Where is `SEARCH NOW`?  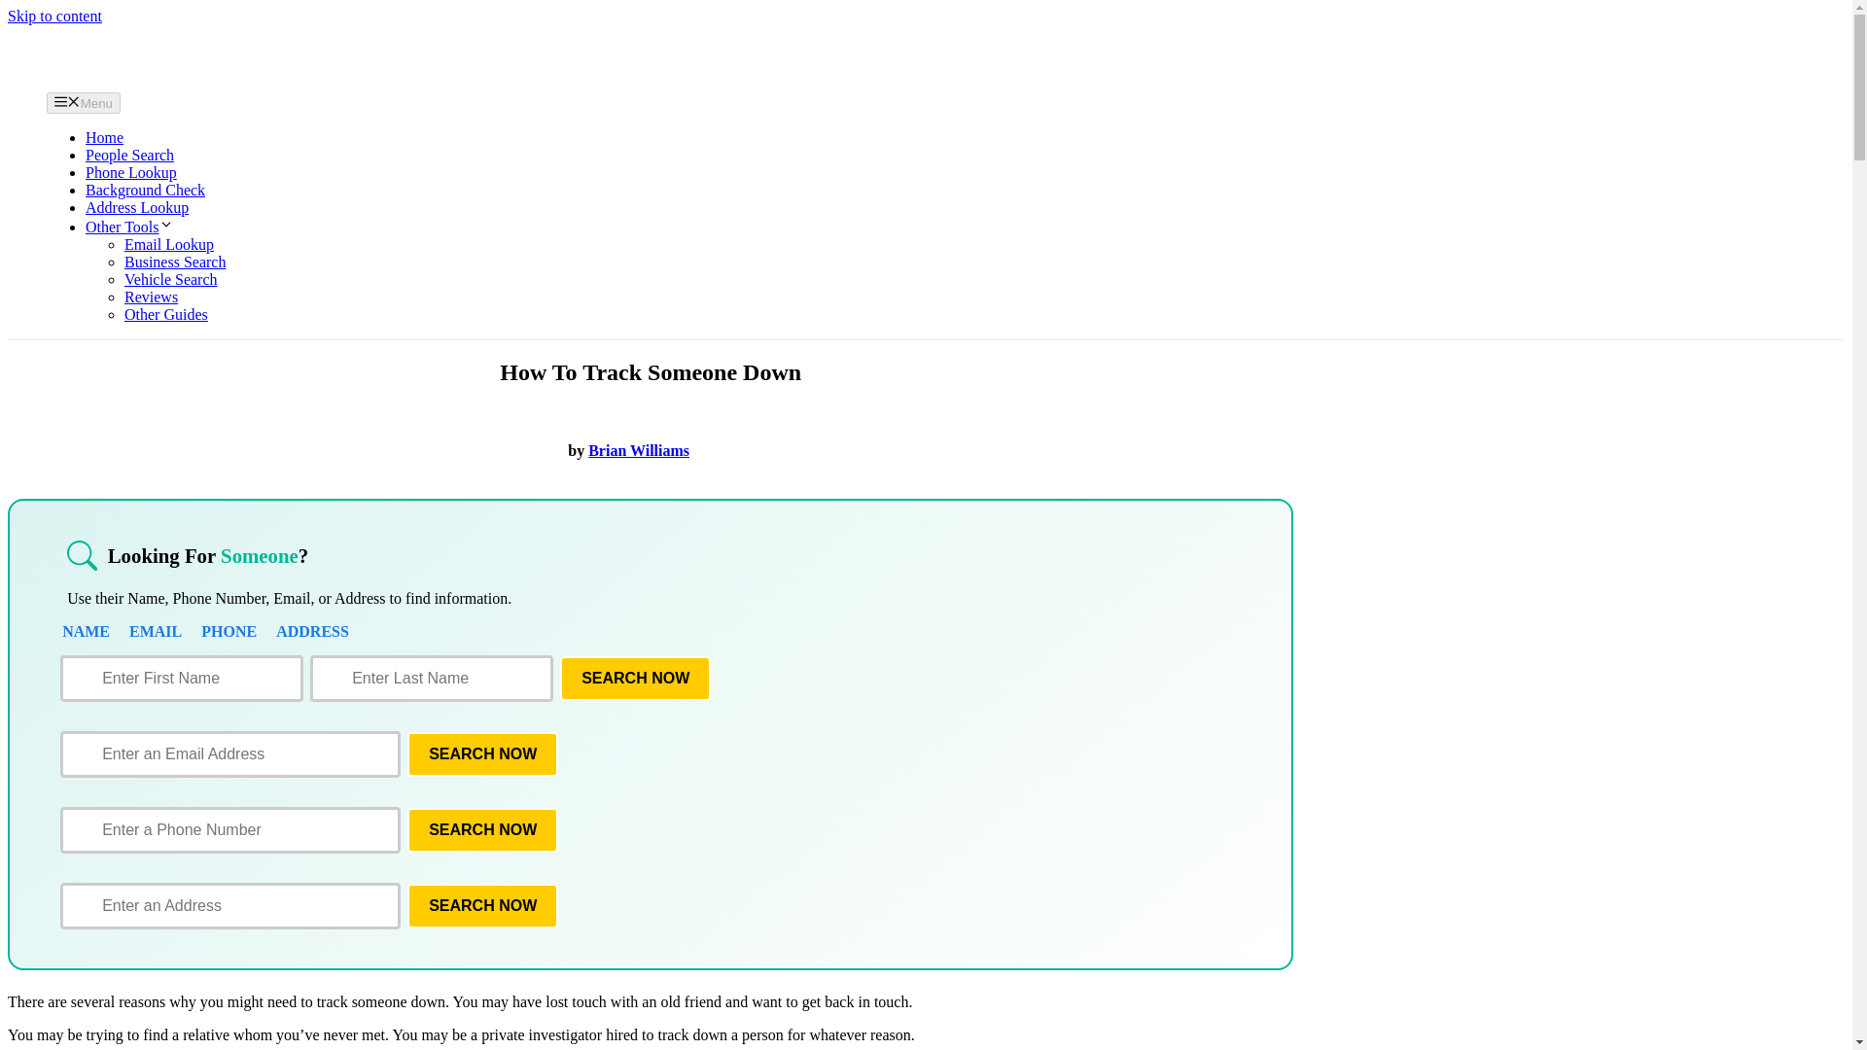
SEARCH NOW is located at coordinates (482, 906).